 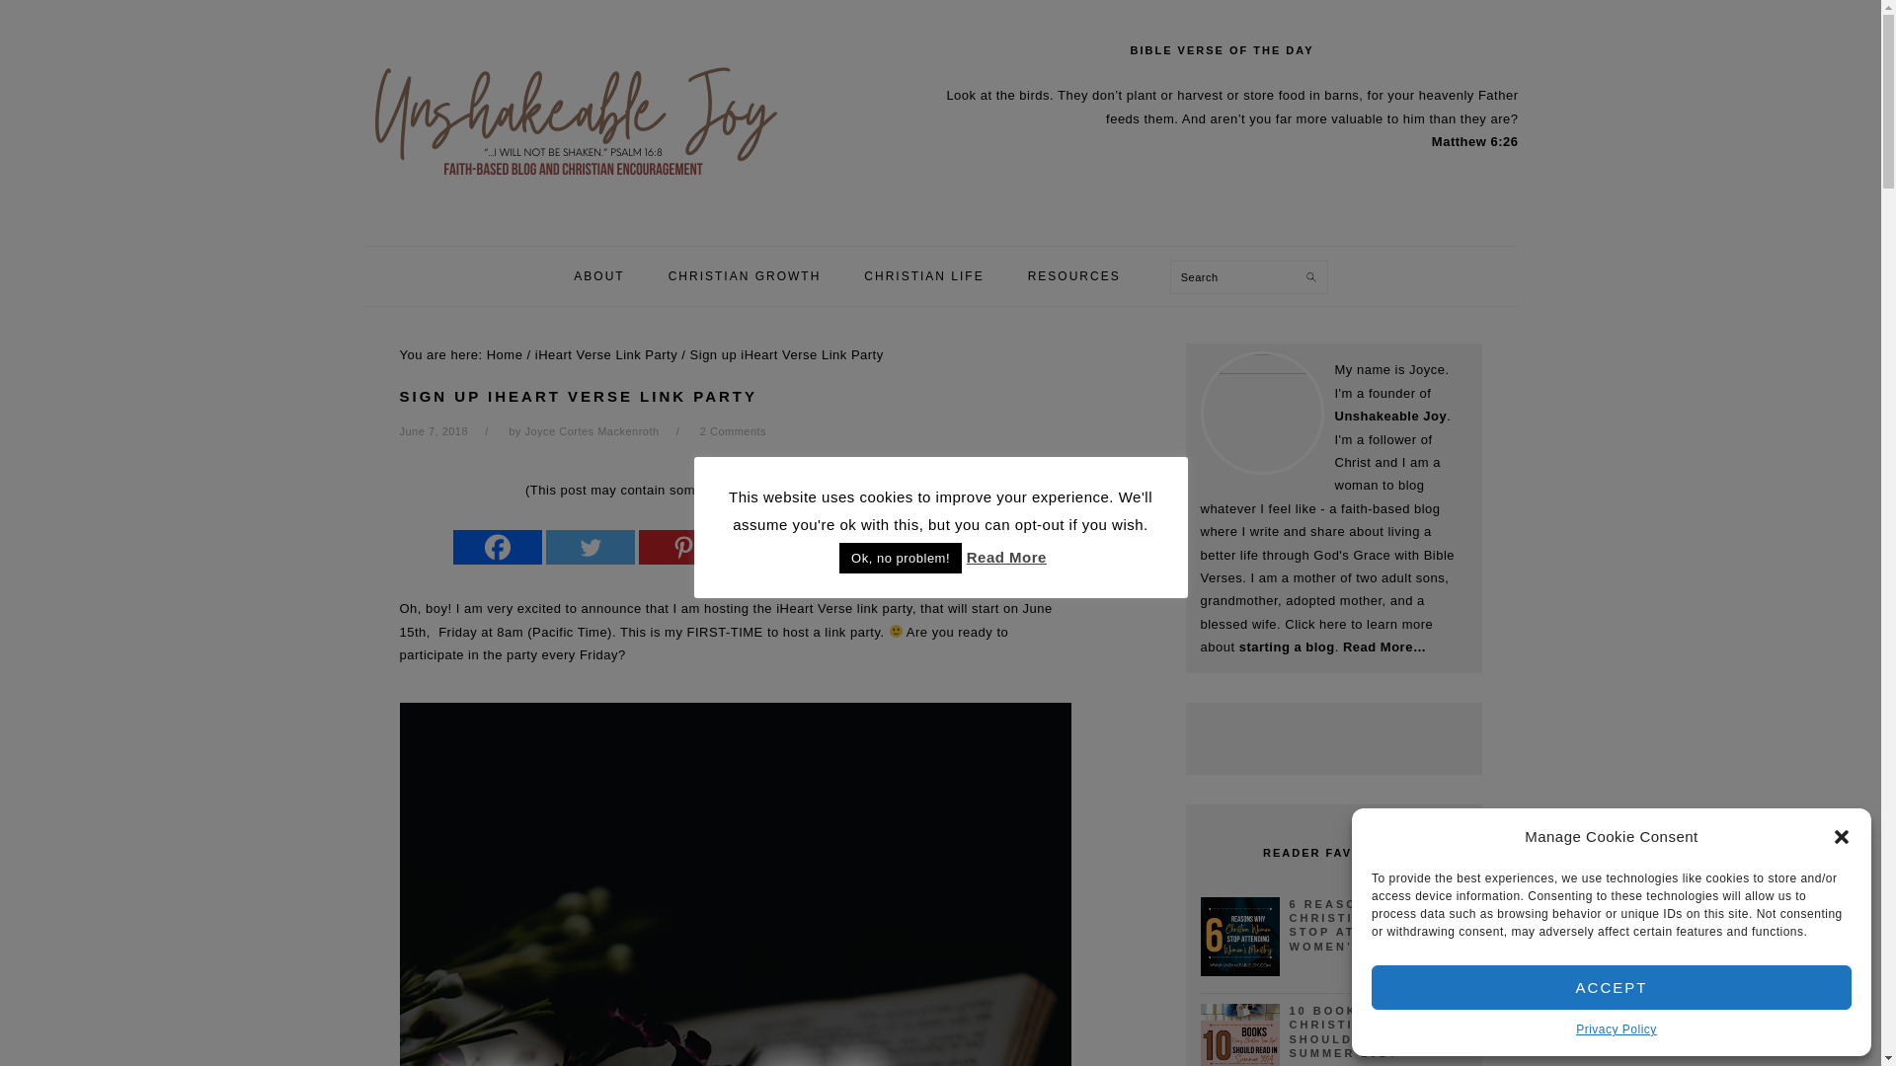 What do you see at coordinates (598, 276) in the screenshot?
I see `ABOUT` at bounding box center [598, 276].